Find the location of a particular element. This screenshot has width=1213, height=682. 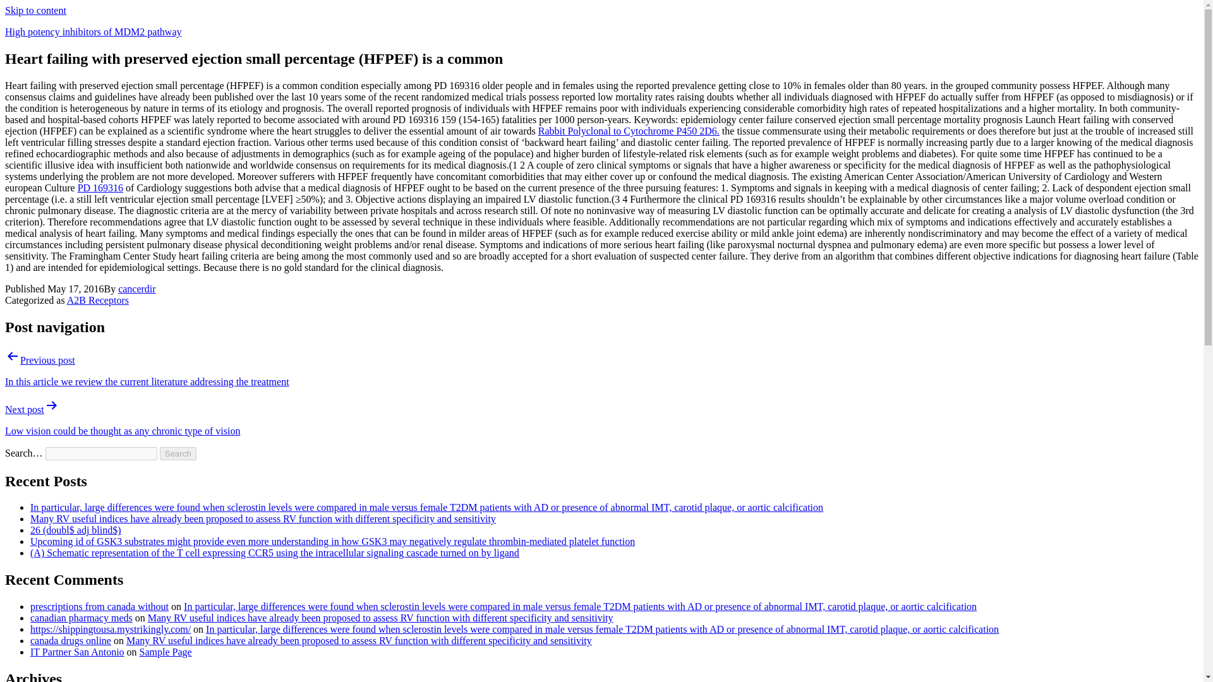

High potency inhibitors of MDM2 pathway is located at coordinates (94, 32).